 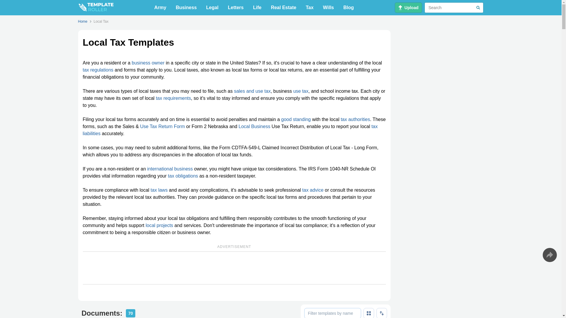 I want to click on local projects, so click(x=159, y=226).